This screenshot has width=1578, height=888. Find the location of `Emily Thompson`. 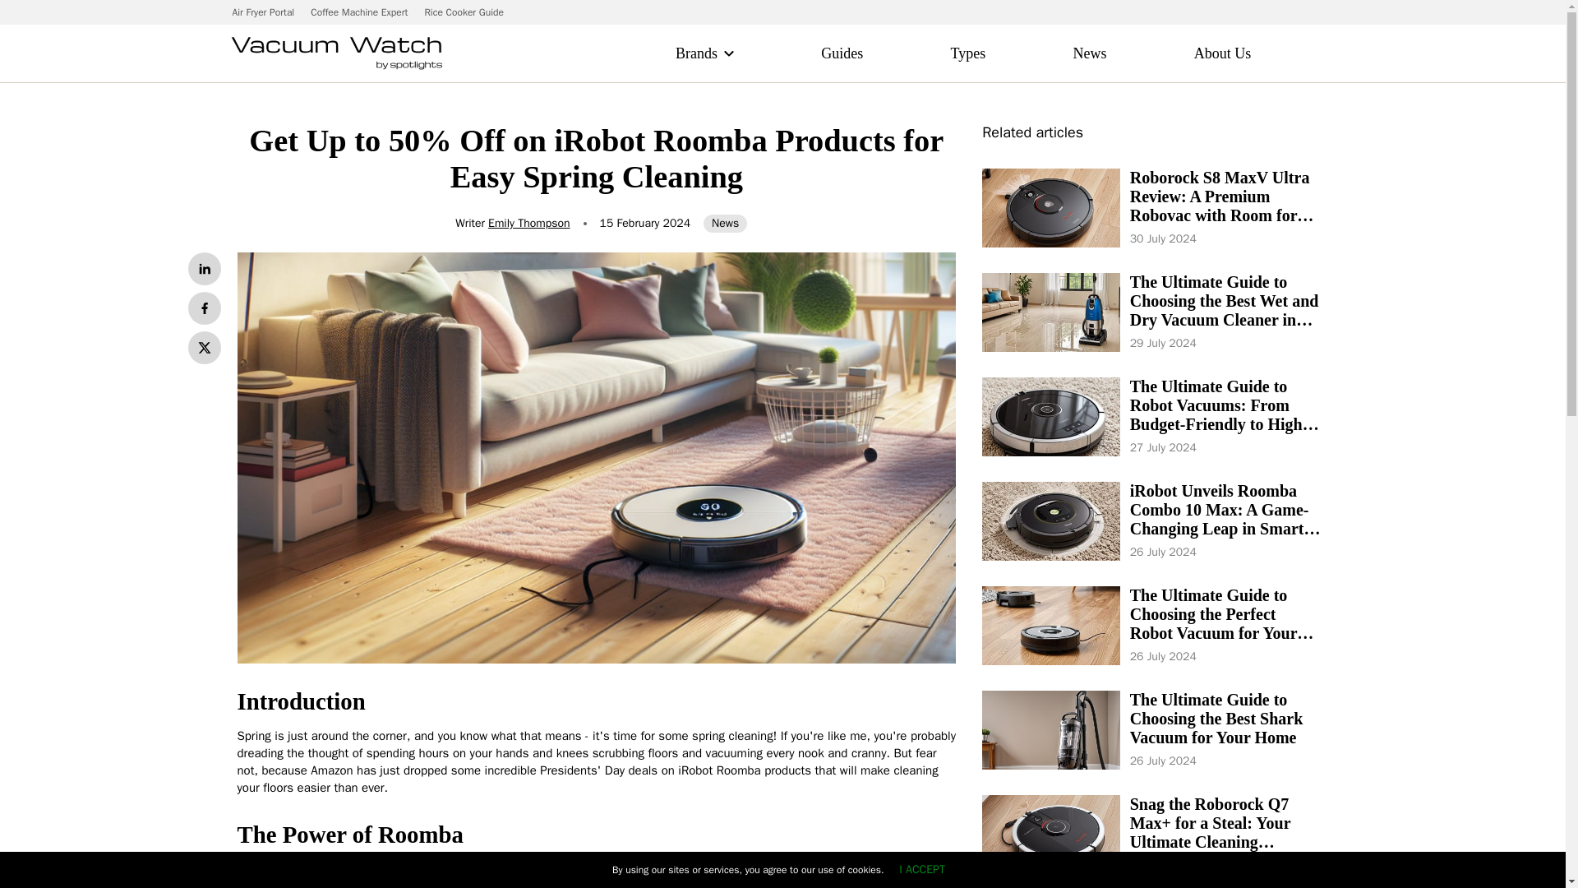

Emily Thompson is located at coordinates (528, 223).